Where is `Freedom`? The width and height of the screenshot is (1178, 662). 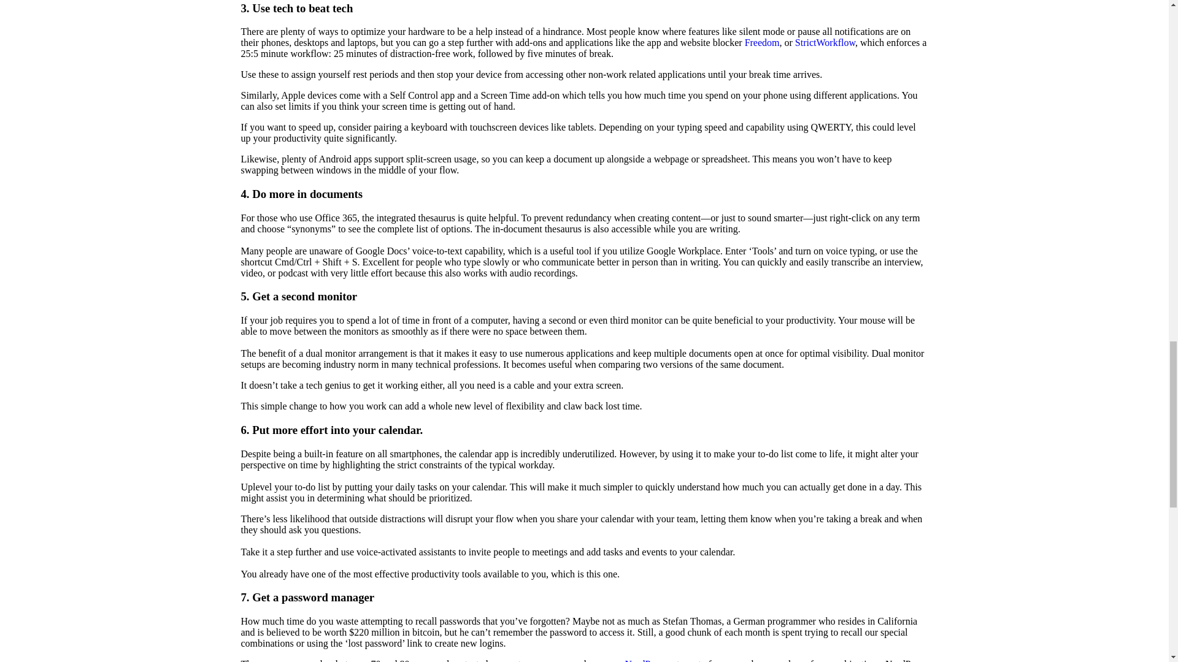
Freedom is located at coordinates (762, 42).